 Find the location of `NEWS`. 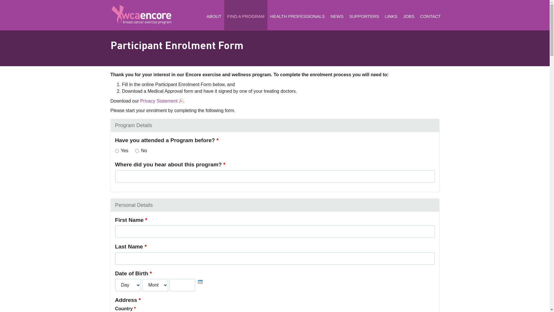

NEWS is located at coordinates (337, 15).